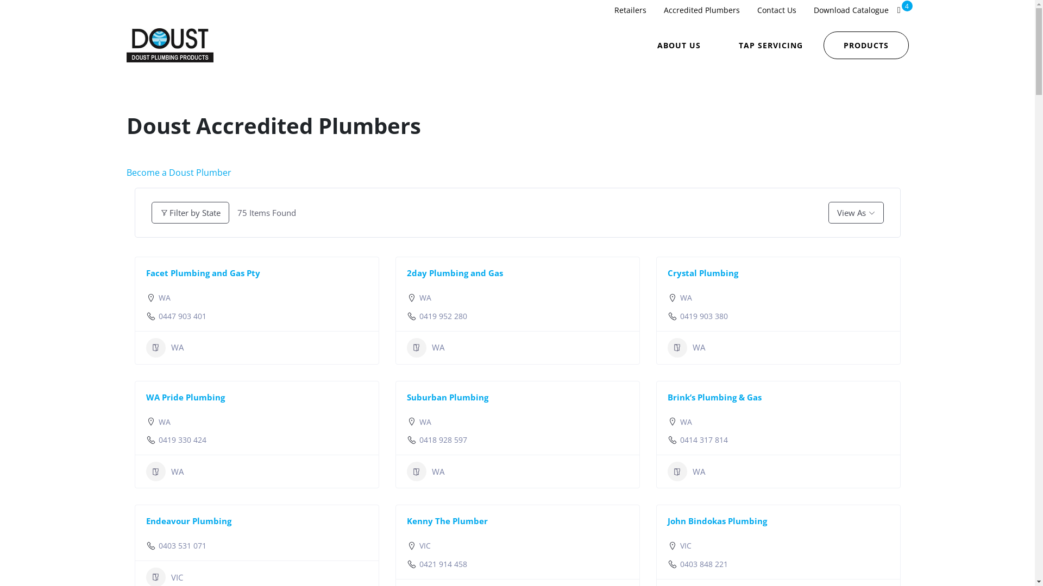  I want to click on 0421 914 458, so click(443, 564).